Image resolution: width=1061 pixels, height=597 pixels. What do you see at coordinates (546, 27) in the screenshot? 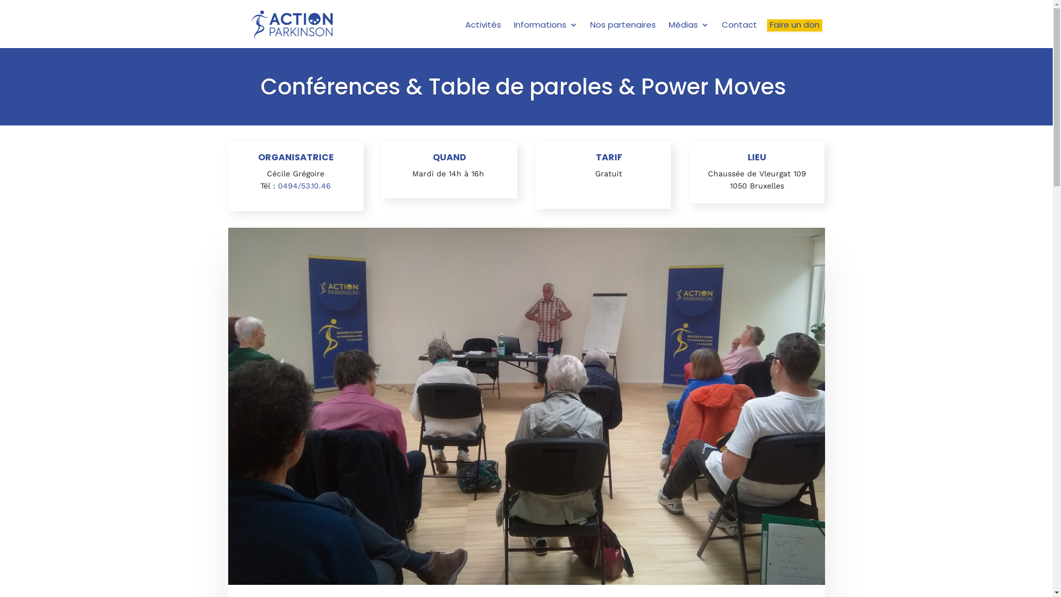
I see `Informations` at bounding box center [546, 27].